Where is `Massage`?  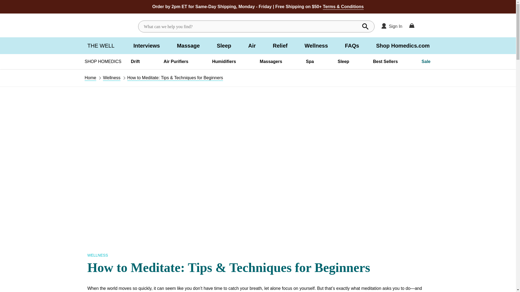
Massage is located at coordinates (188, 45).